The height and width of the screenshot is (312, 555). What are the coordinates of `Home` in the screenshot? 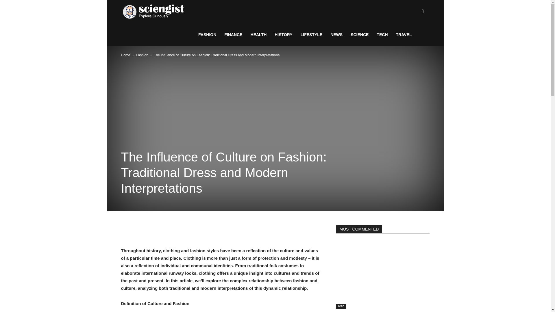 It's located at (125, 55).